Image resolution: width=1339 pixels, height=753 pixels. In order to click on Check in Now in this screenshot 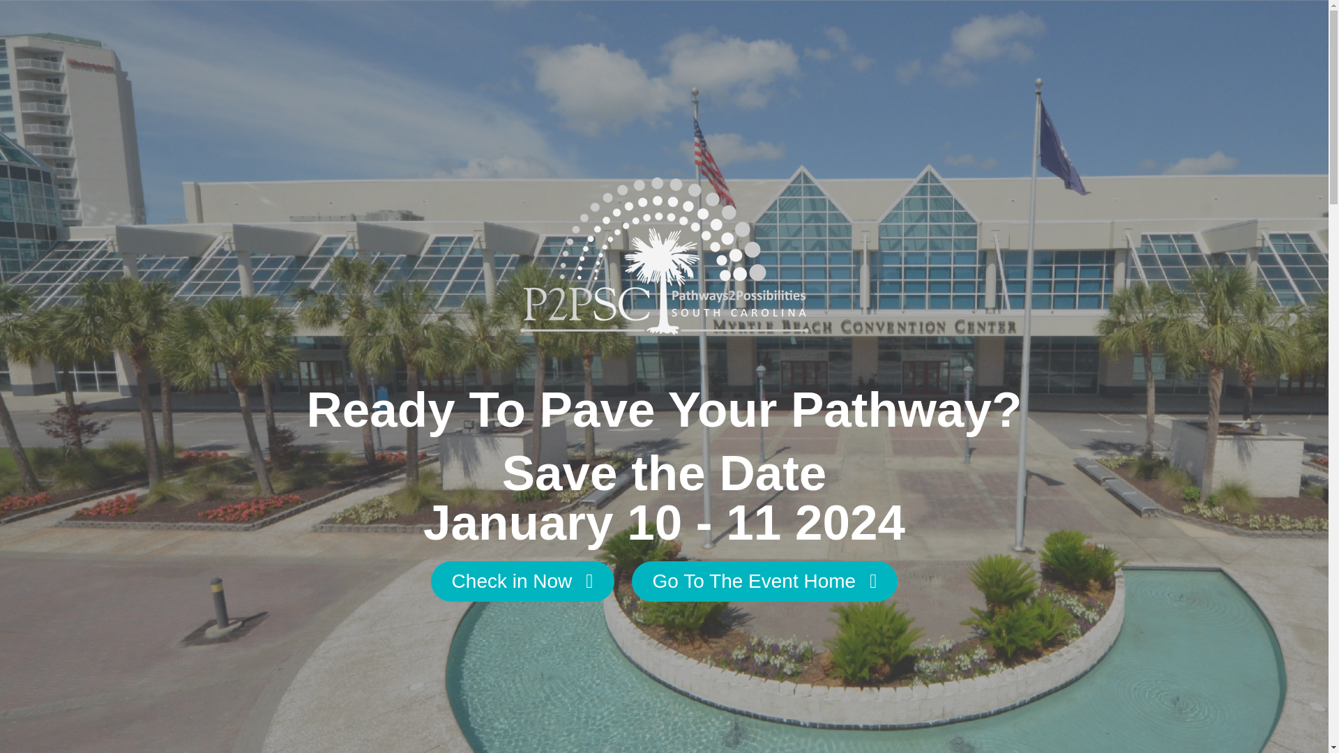, I will do `click(523, 581)`.